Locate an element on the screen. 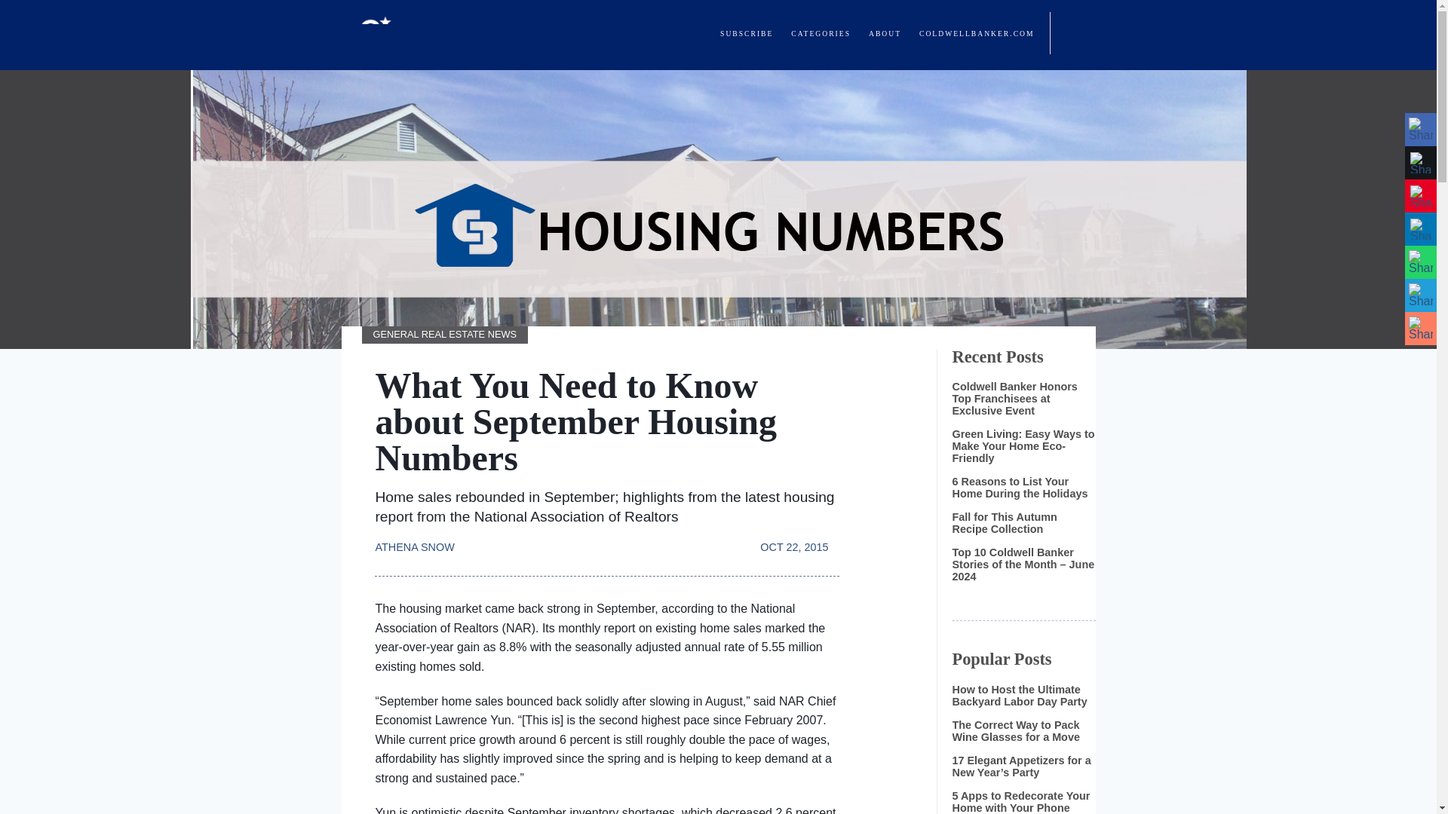  SUBSCRIBE is located at coordinates (747, 33).